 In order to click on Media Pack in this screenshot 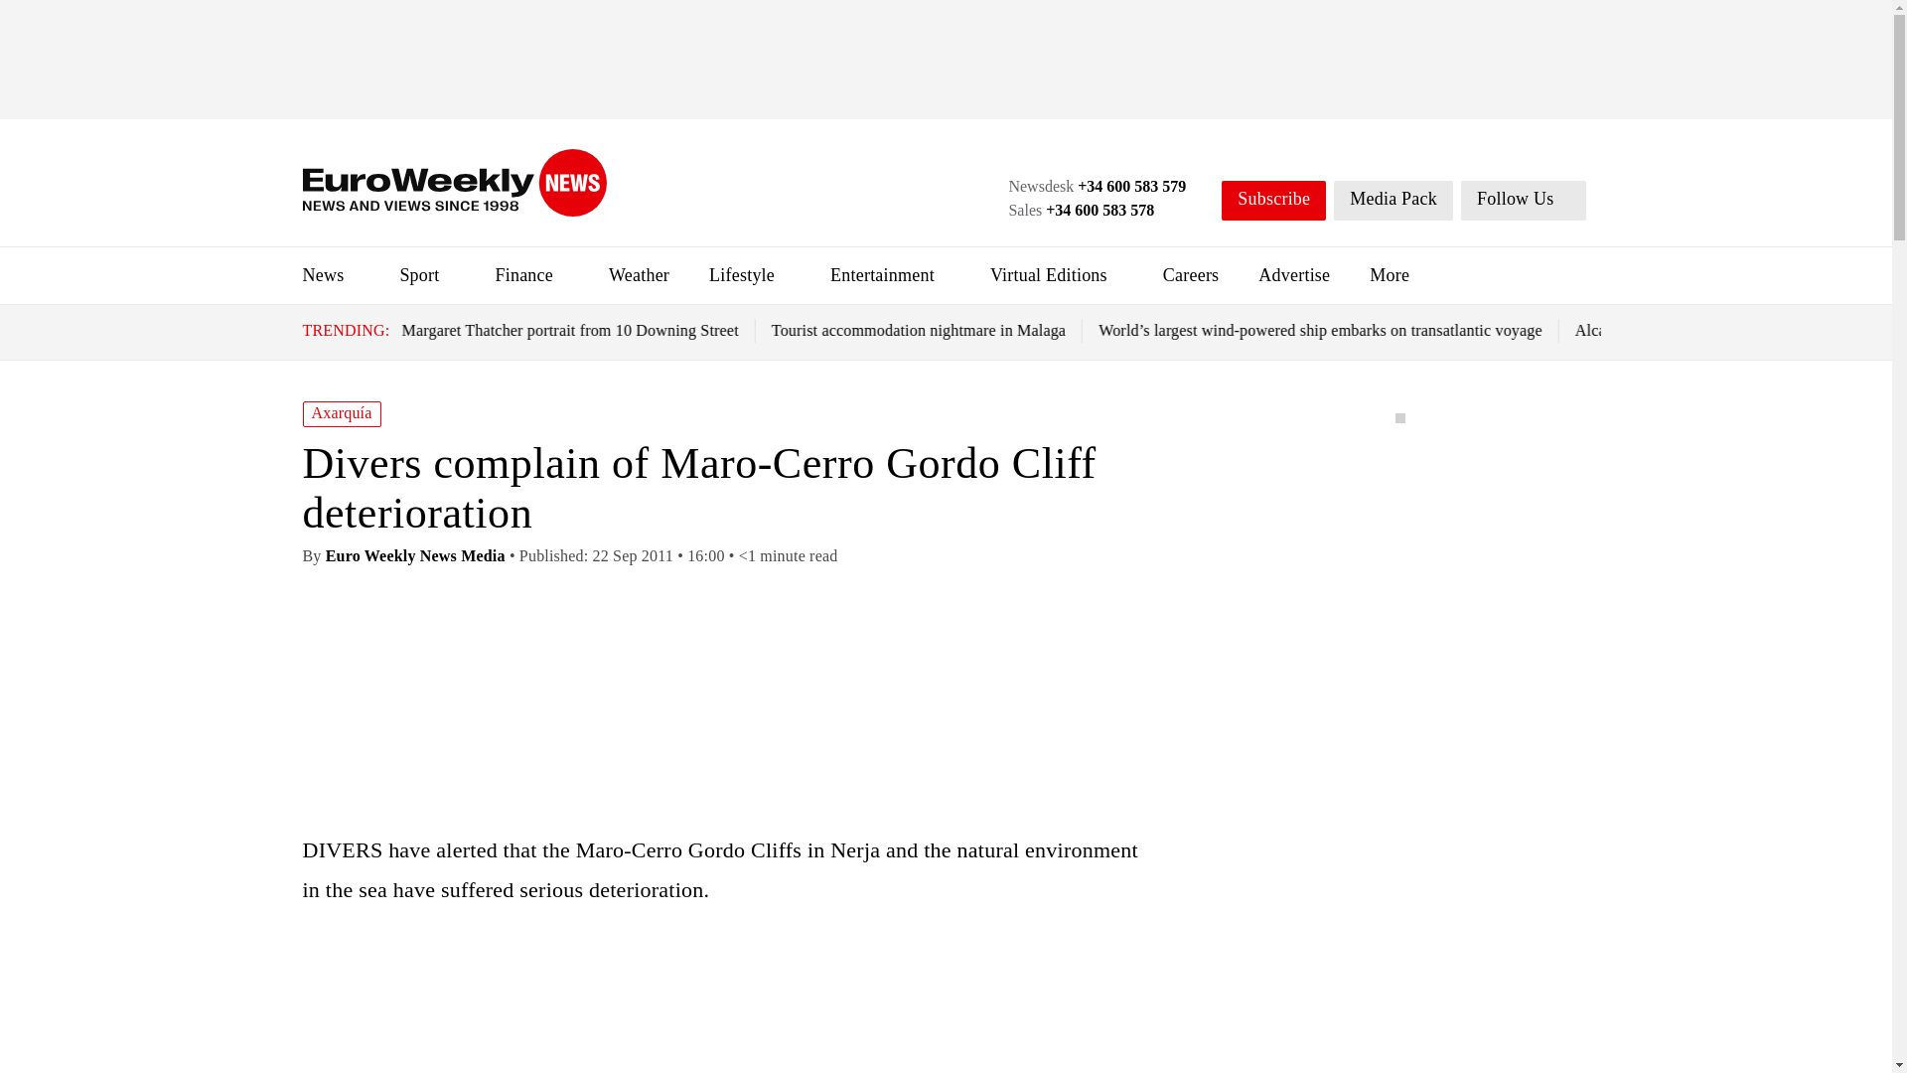, I will do `click(1393, 201)`.